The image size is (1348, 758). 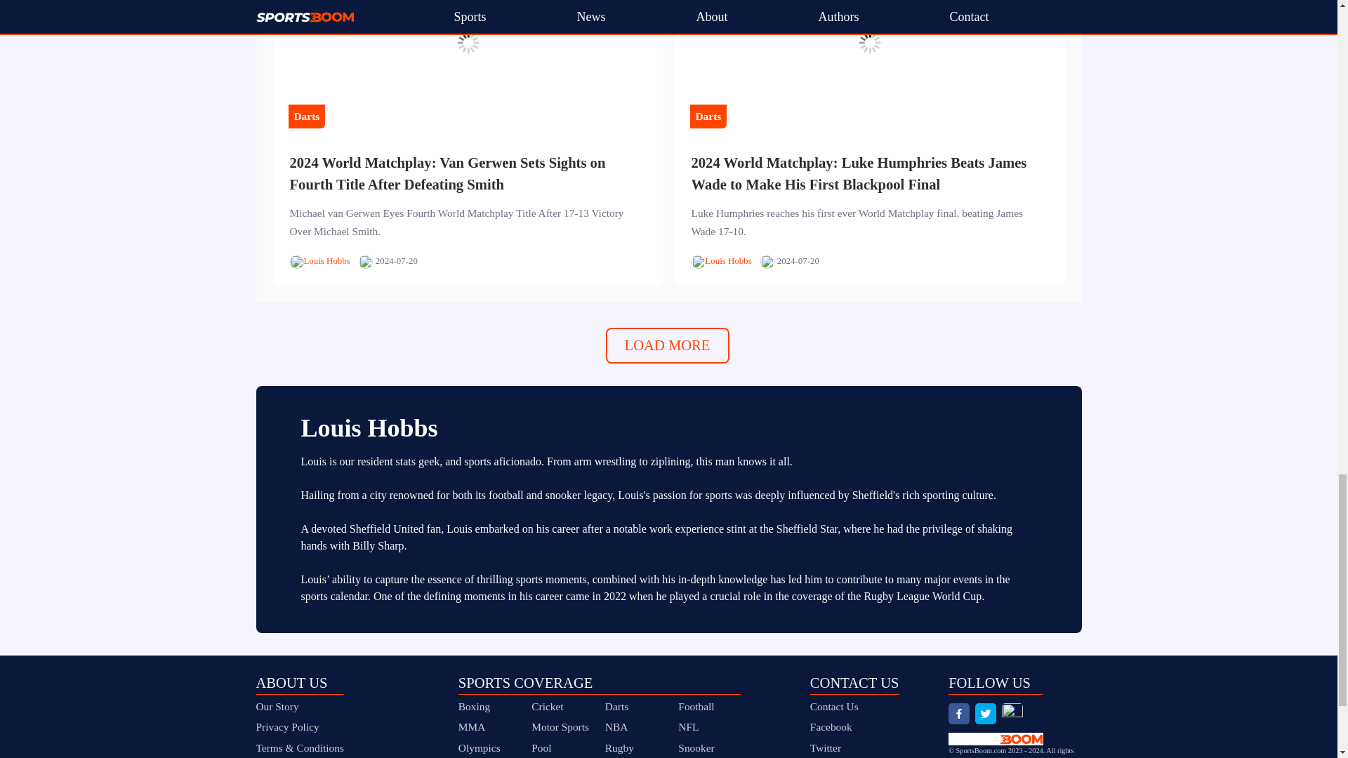 What do you see at coordinates (299, 726) in the screenshot?
I see `Privacy Policy` at bounding box center [299, 726].